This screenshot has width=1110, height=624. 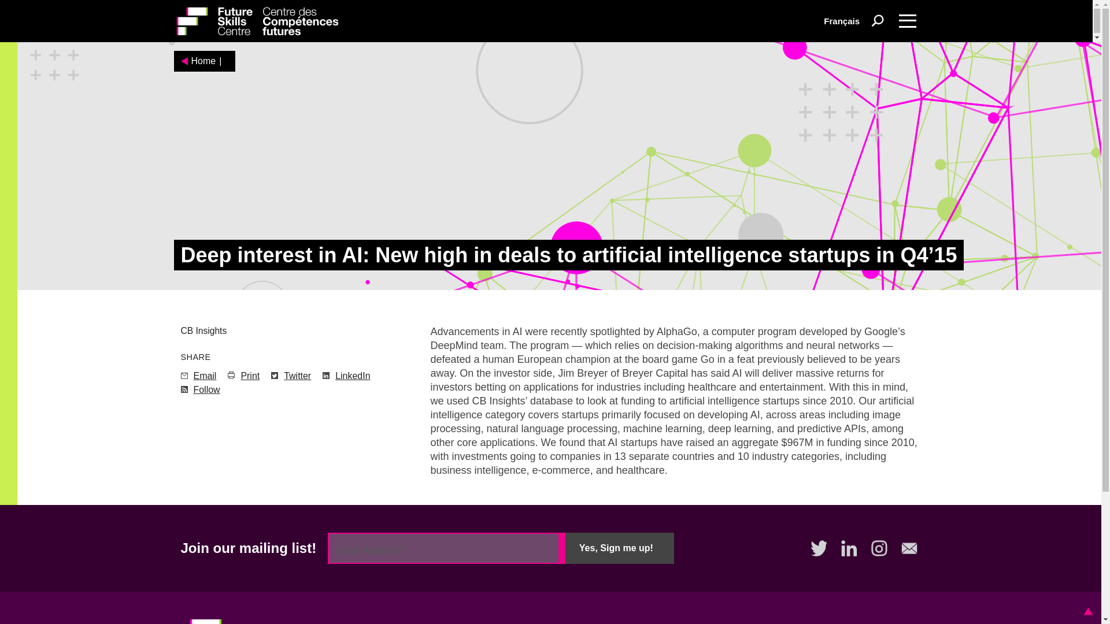 I want to click on Search Created with Sketch., so click(x=878, y=21).